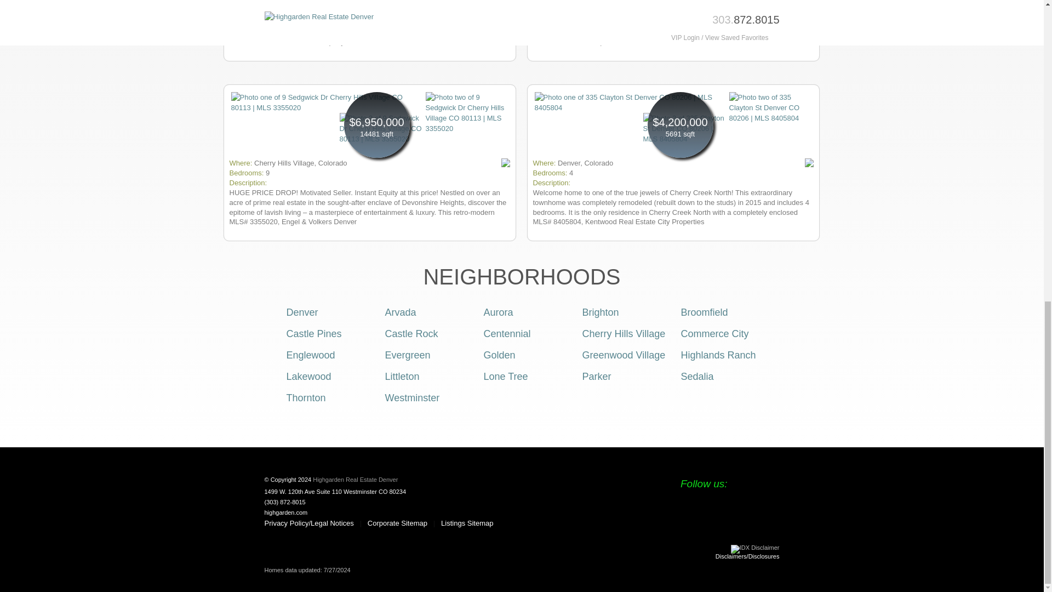 This screenshot has width=1052, height=592. I want to click on Aurora, so click(498, 312).